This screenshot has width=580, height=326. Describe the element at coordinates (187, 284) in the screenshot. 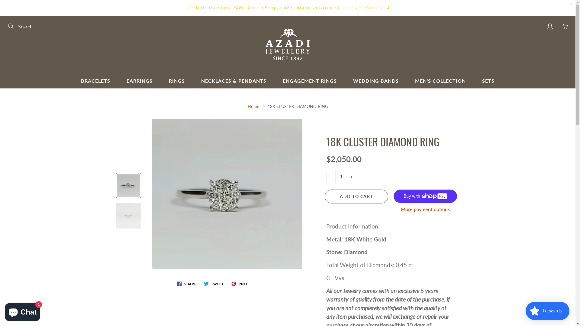

I see `SHARE` at that location.